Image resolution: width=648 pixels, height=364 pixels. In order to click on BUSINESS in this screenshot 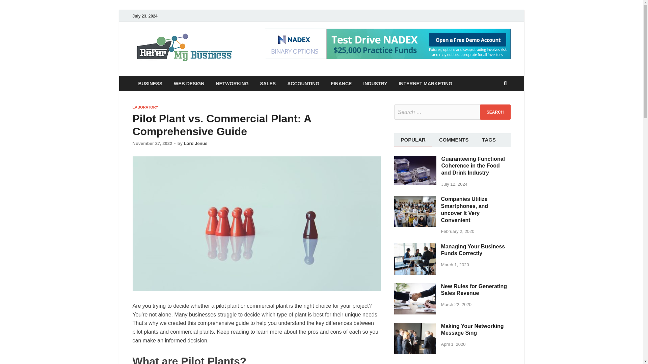, I will do `click(150, 83)`.